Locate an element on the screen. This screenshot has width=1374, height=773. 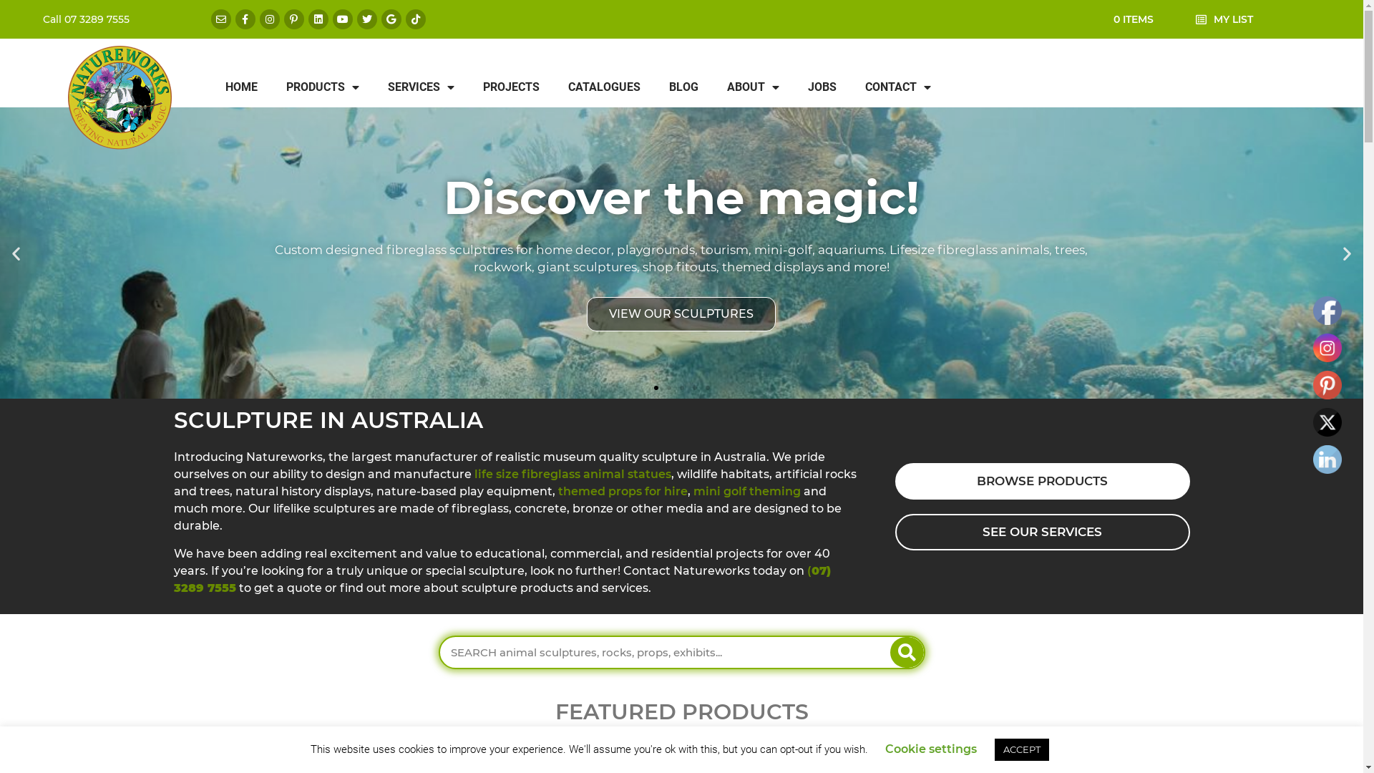
BROWSE PRODUCTS is located at coordinates (1042, 481).